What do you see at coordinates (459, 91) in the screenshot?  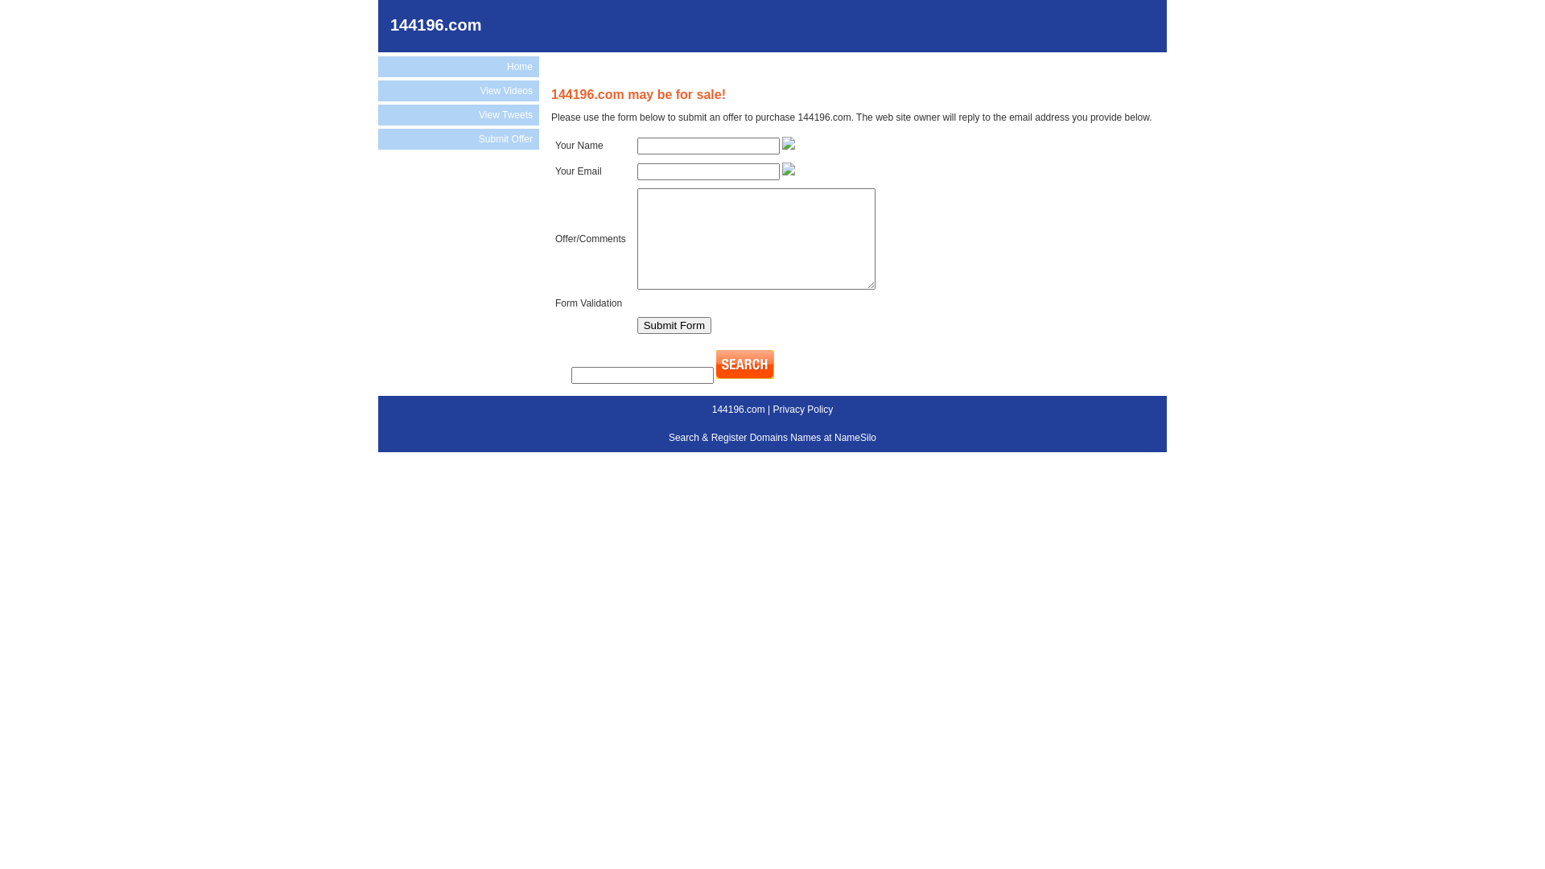 I see `View Videos` at bounding box center [459, 91].